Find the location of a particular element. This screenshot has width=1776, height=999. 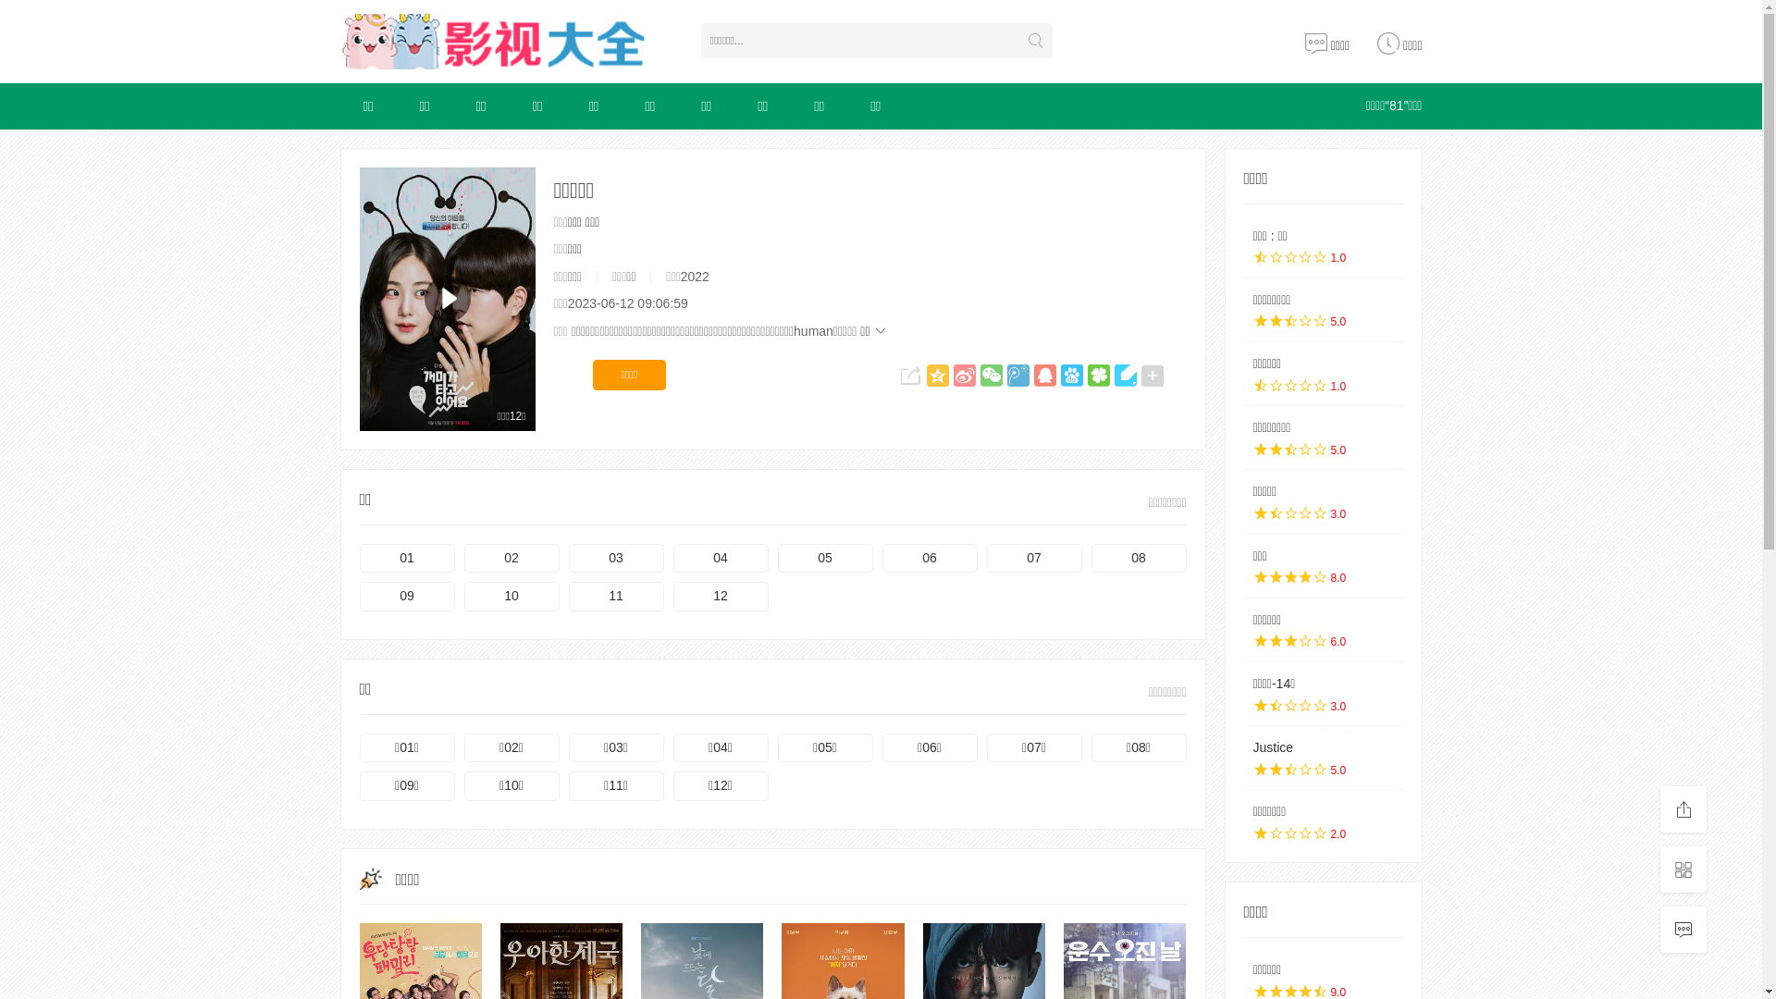

Justice is located at coordinates (1273, 747).